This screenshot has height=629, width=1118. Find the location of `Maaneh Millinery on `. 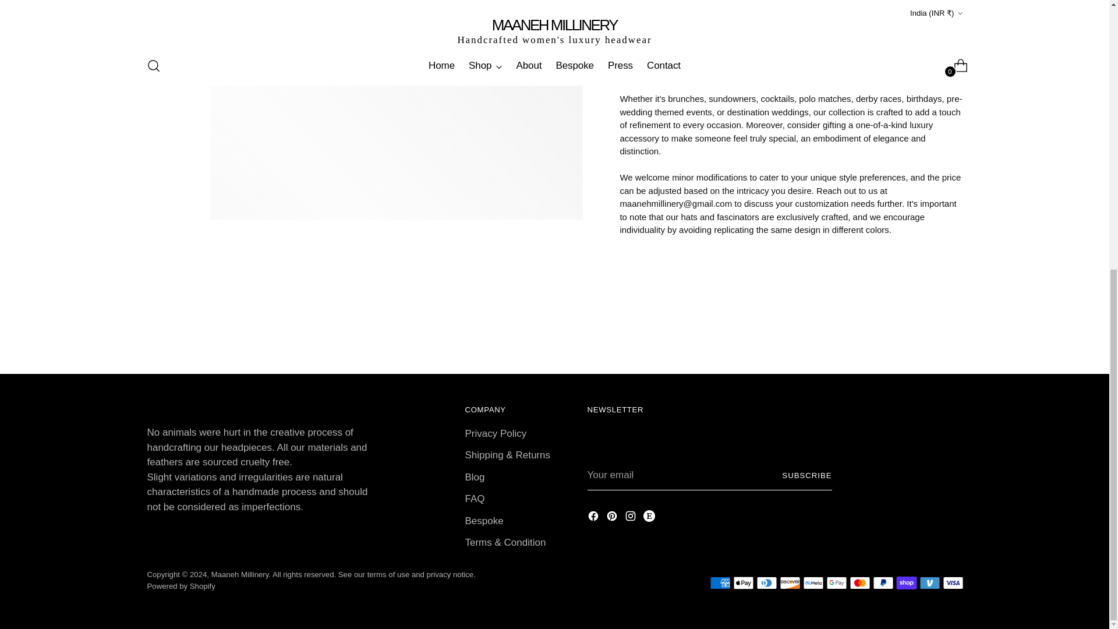

Maaneh Millinery on  is located at coordinates (650, 518).